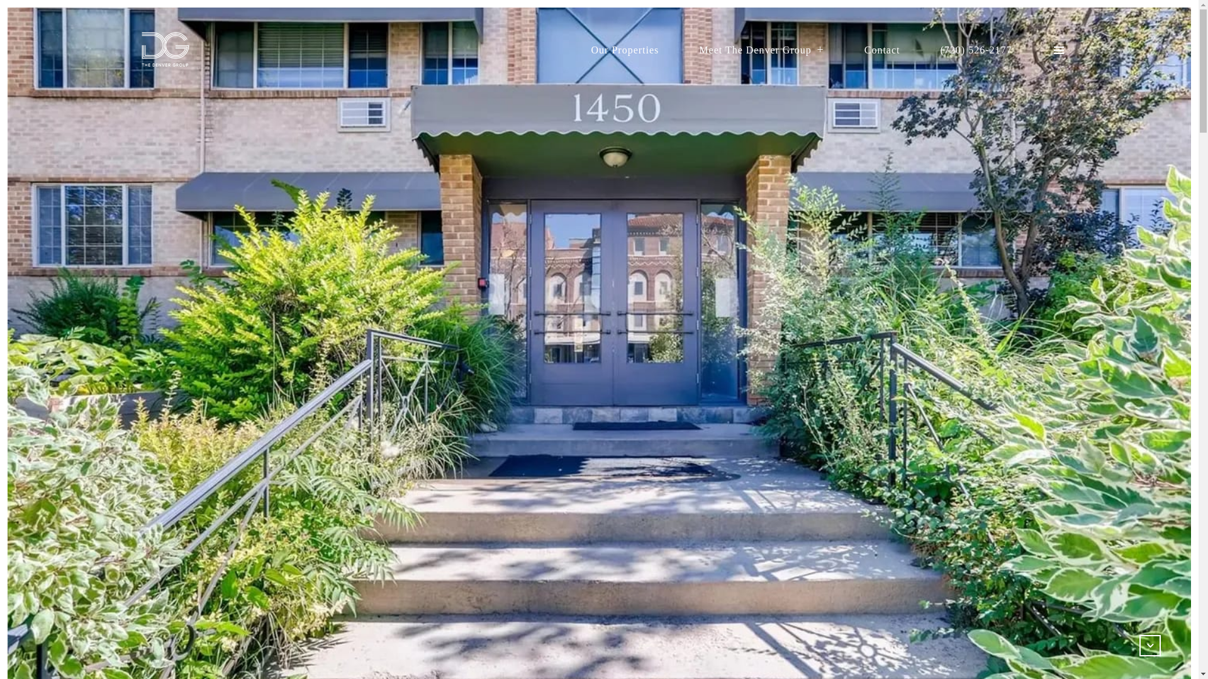  What do you see at coordinates (882, 50) in the screenshot?
I see `Contact` at bounding box center [882, 50].